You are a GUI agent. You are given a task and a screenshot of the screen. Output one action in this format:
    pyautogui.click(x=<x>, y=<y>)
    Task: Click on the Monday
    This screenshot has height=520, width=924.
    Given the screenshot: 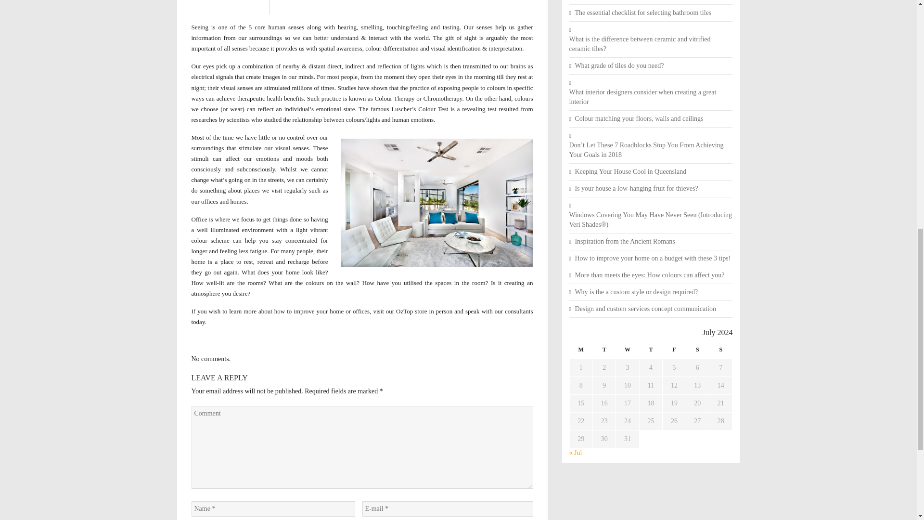 What is the action you would take?
    pyautogui.click(x=580, y=352)
    